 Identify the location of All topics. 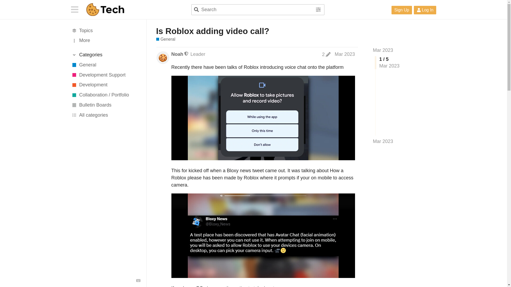
(105, 30).